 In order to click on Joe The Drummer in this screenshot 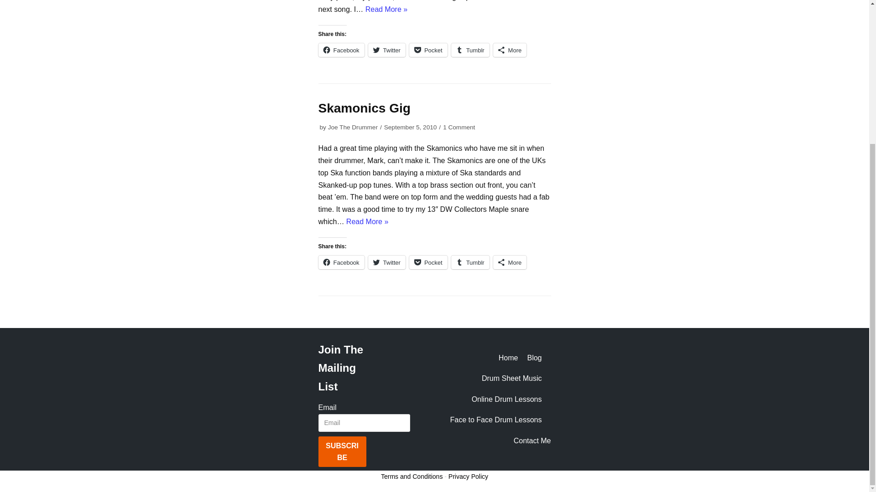, I will do `click(352, 128)`.